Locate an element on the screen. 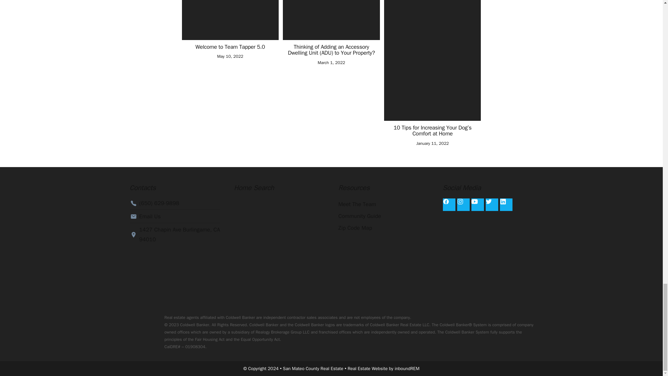  Zip Code Map is located at coordinates (383, 228).